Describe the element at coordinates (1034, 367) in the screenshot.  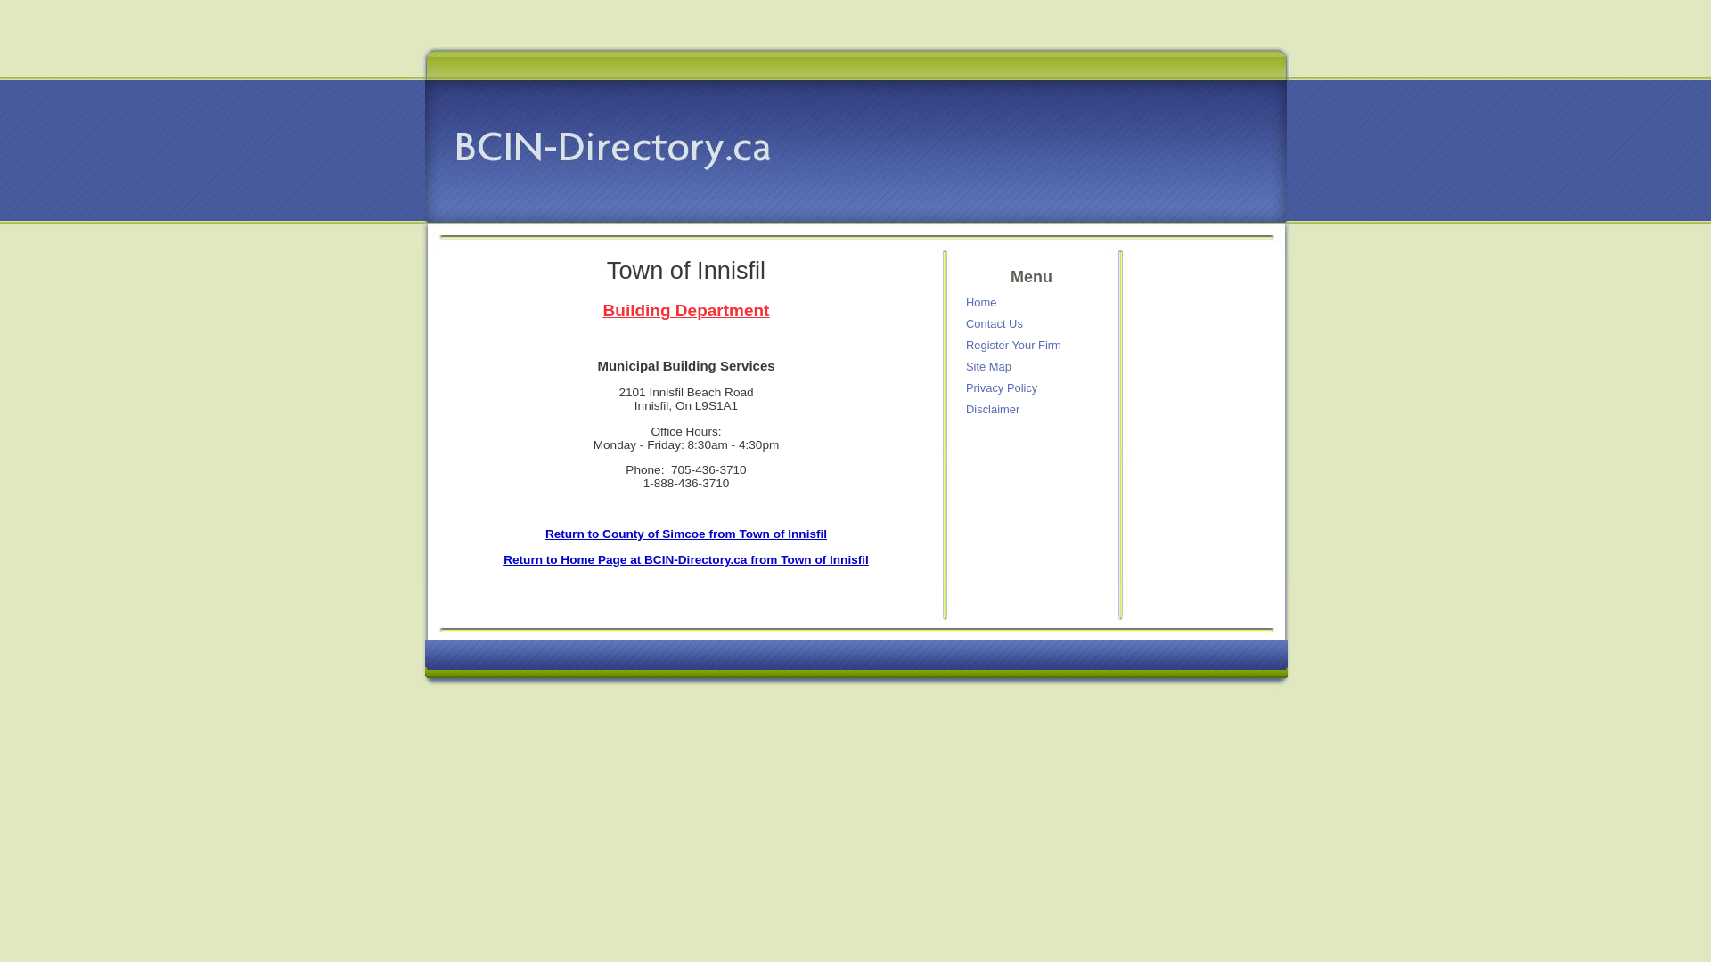
I see `Site Map` at that location.